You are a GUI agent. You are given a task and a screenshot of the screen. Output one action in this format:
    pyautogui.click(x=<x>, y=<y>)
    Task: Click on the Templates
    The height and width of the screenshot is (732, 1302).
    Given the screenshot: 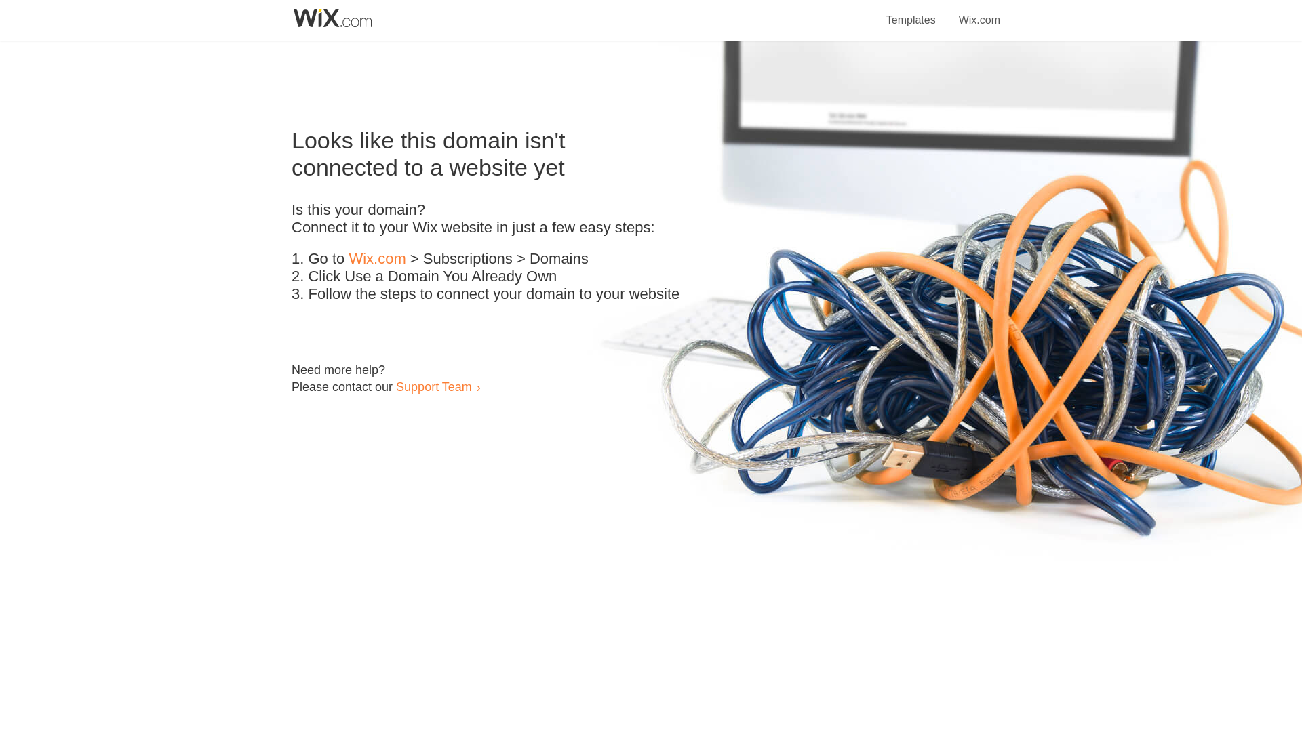 What is the action you would take?
    pyautogui.click(x=911, y=12)
    